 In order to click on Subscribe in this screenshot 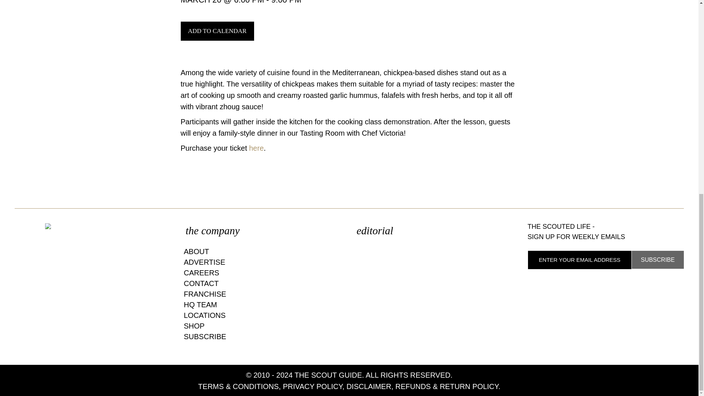, I will do `click(657, 260)`.